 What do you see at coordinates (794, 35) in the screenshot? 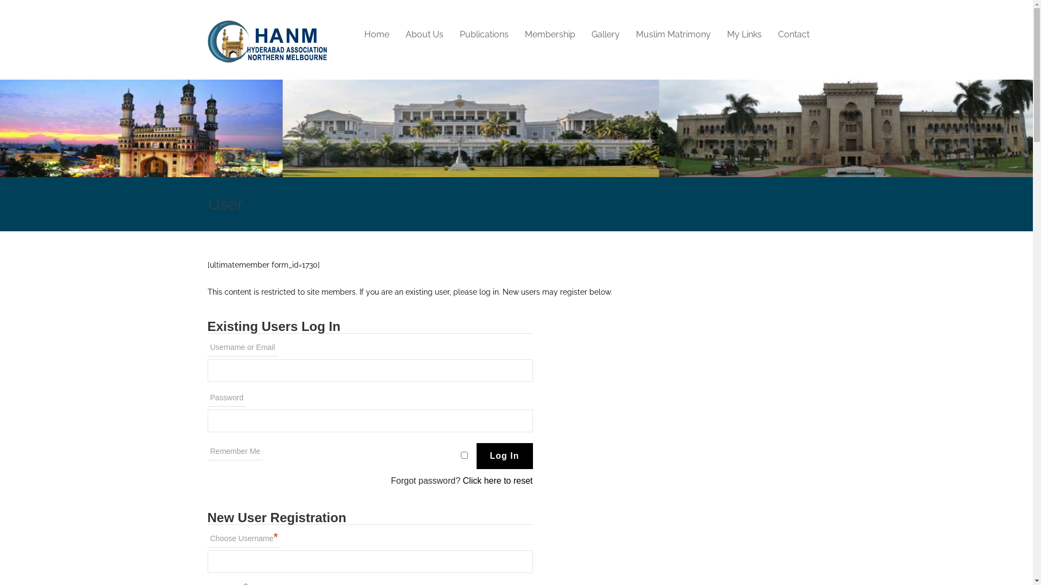
I see `Contact` at bounding box center [794, 35].